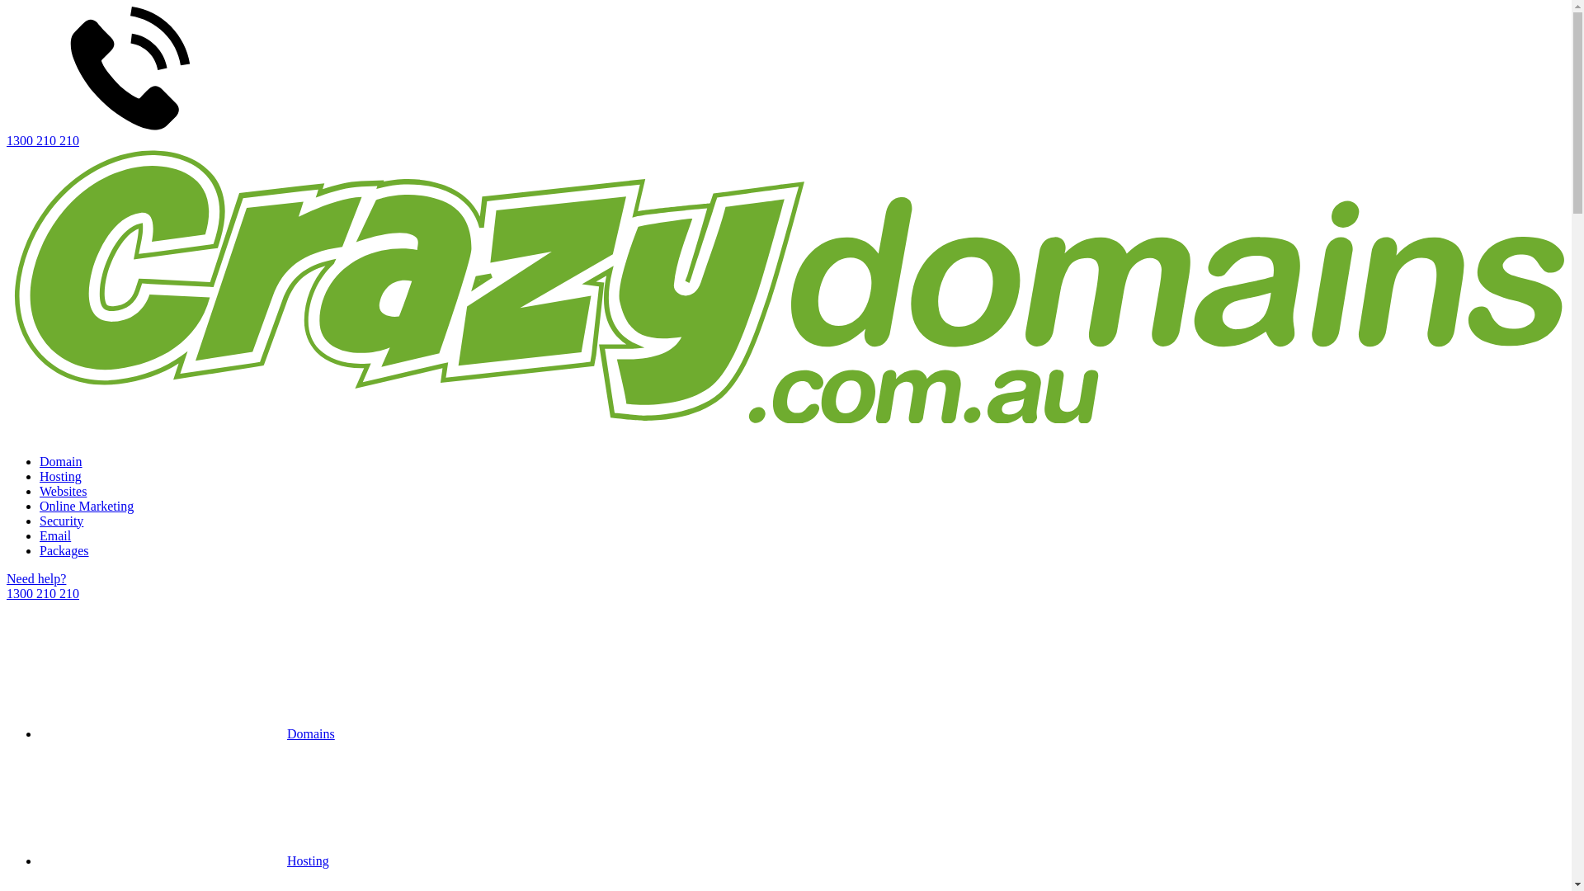 Image resolution: width=1584 pixels, height=891 pixels. Describe the element at coordinates (61, 521) in the screenshot. I see `Security` at that location.